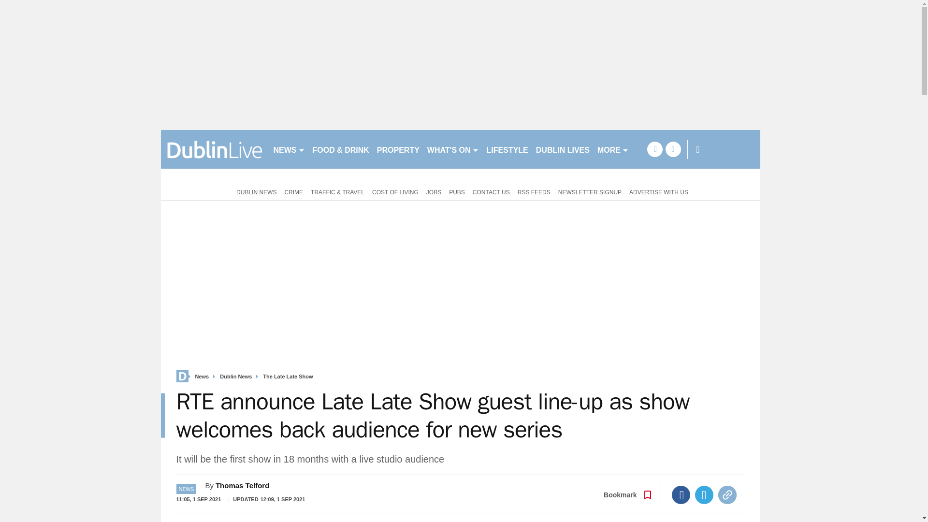 The image size is (928, 522). Describe the element at coordinates (289, 149) in the screenshot. I see `NEWS` at that location.